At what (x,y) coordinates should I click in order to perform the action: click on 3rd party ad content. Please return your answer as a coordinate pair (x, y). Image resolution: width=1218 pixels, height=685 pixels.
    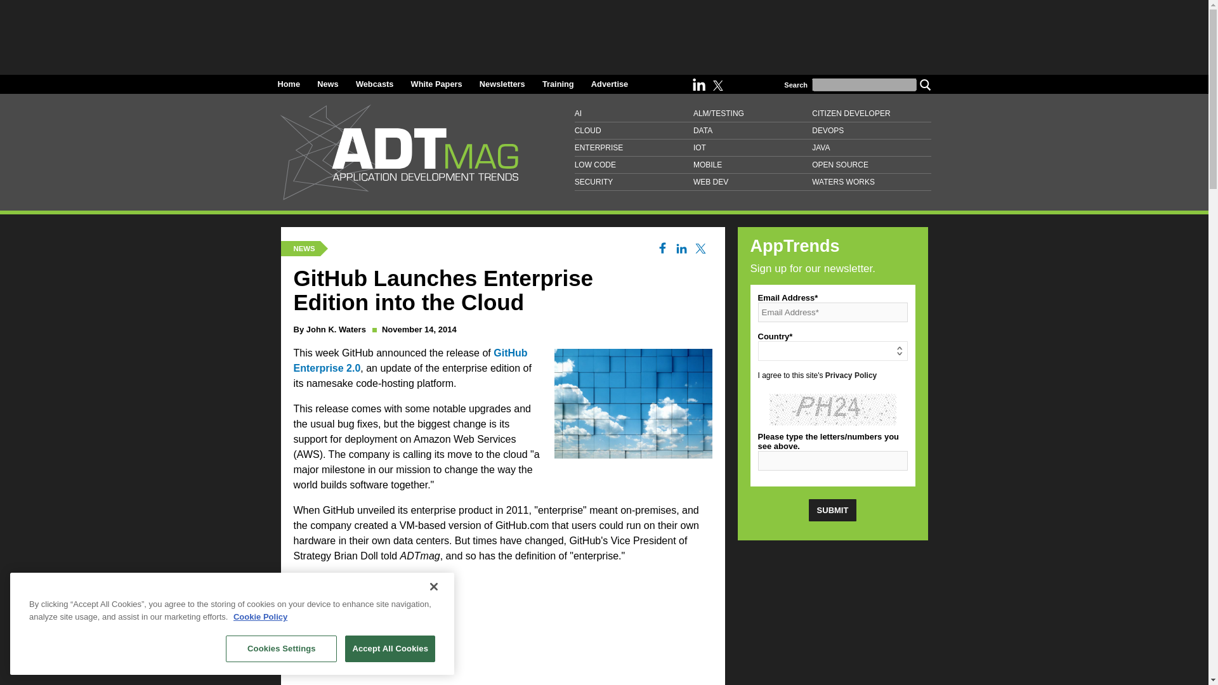
    Looking at the image, I should click on (603, 33).